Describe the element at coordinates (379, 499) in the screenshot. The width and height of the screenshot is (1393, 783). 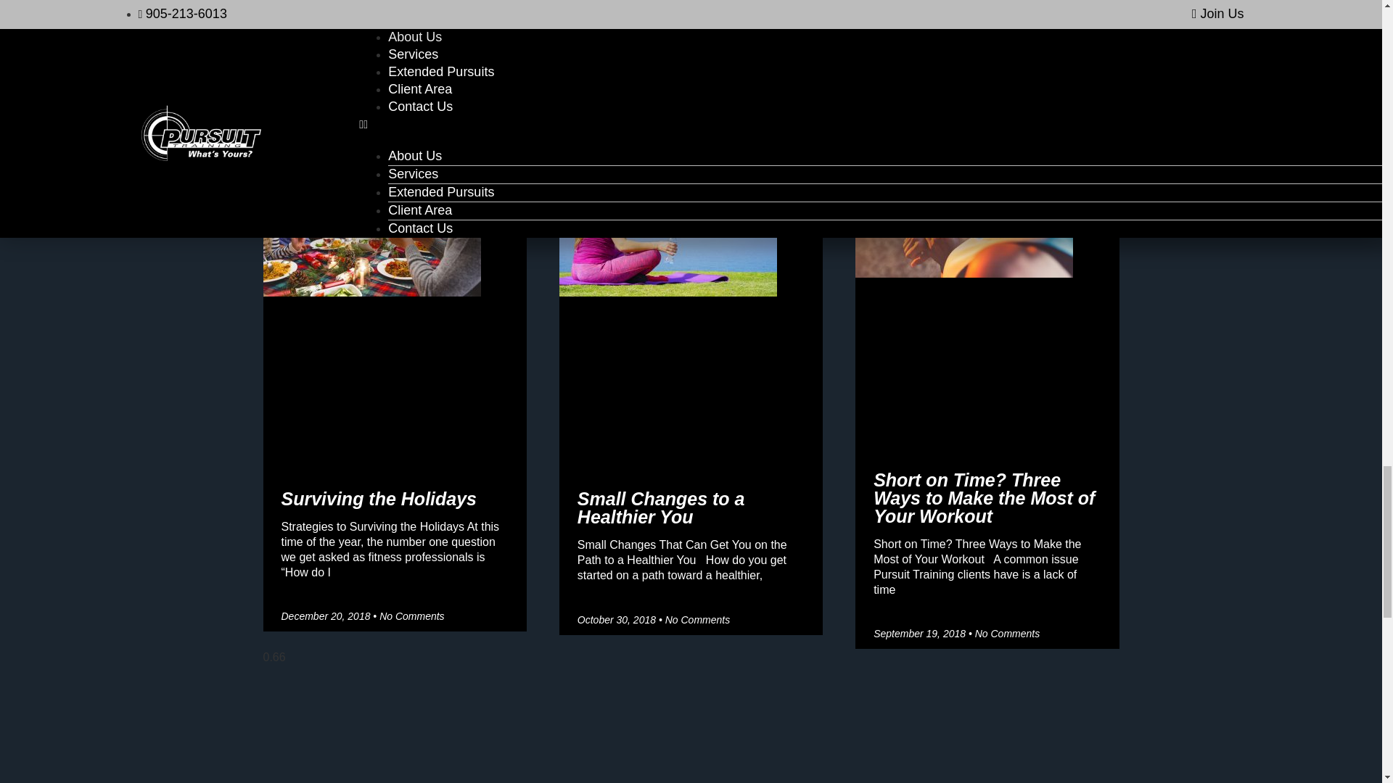
I see `Surviving the Holidays` at that location.